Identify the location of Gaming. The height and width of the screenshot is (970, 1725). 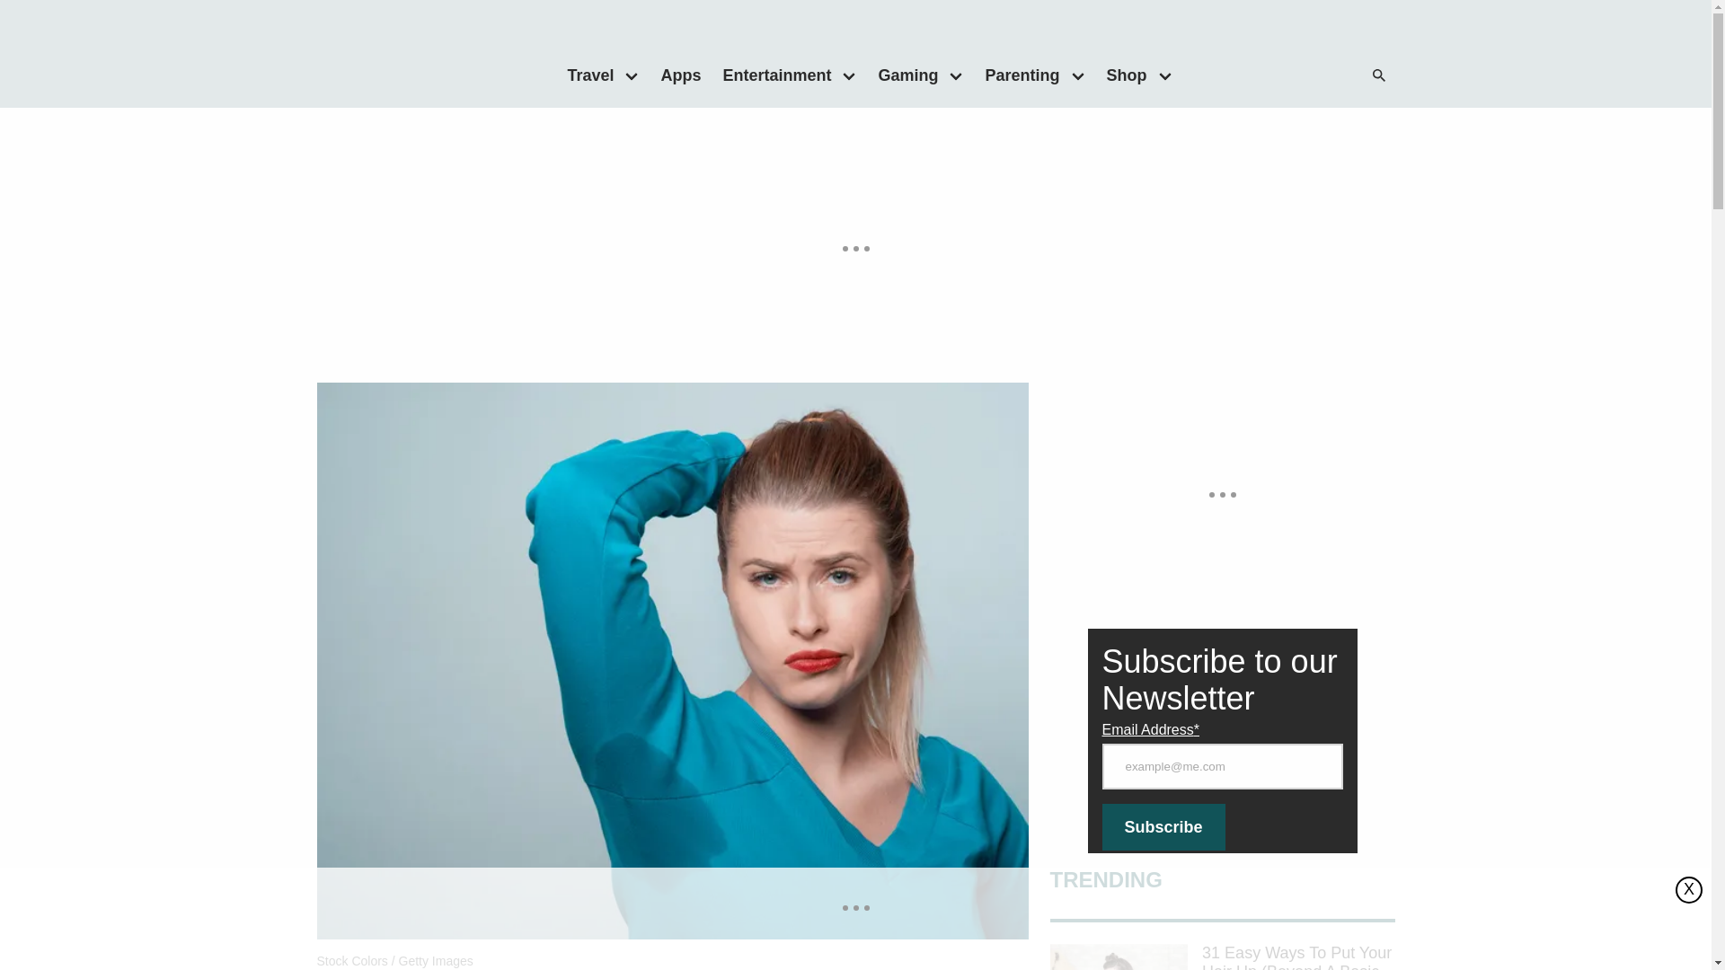
(902, 75).